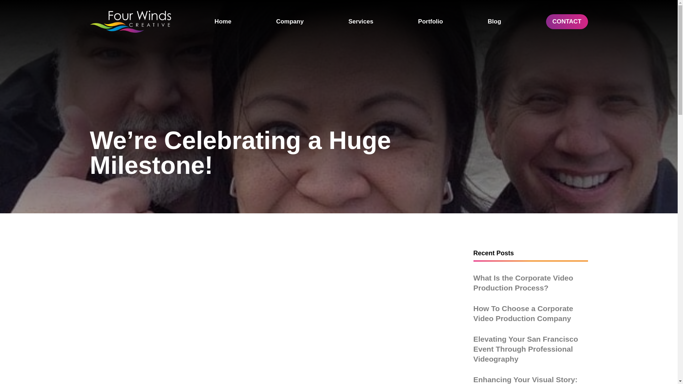 The image size is (683, 384). What do you see at coordinates (290, 21) in the screenshot?
I see `Company` at bounding box center [290, 21].